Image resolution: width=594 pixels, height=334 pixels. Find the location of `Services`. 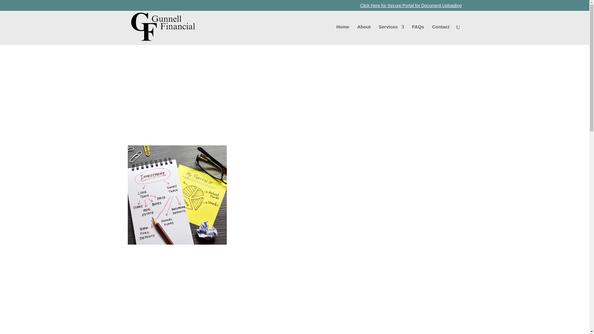

Services is located at coordinates (391, 34).